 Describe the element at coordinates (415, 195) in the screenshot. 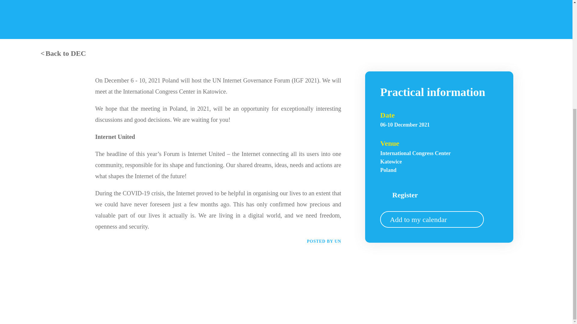

I see `Register` at that location.